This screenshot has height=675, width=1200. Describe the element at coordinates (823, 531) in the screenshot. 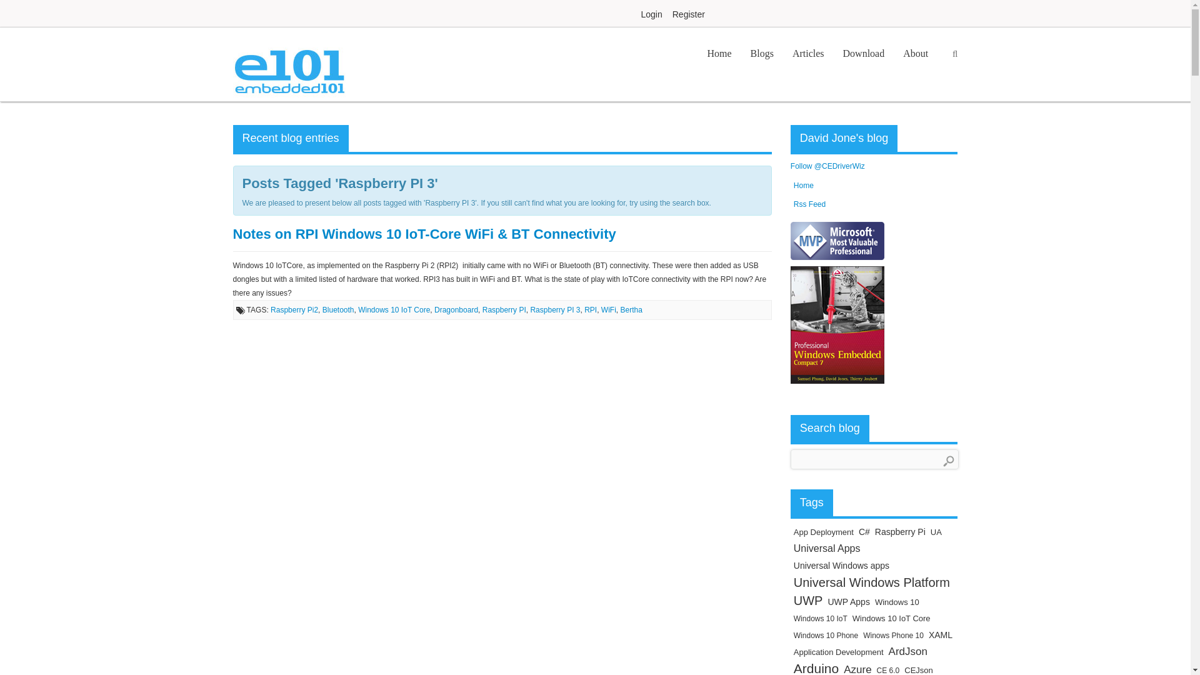

I see `App Deployment` at that location.